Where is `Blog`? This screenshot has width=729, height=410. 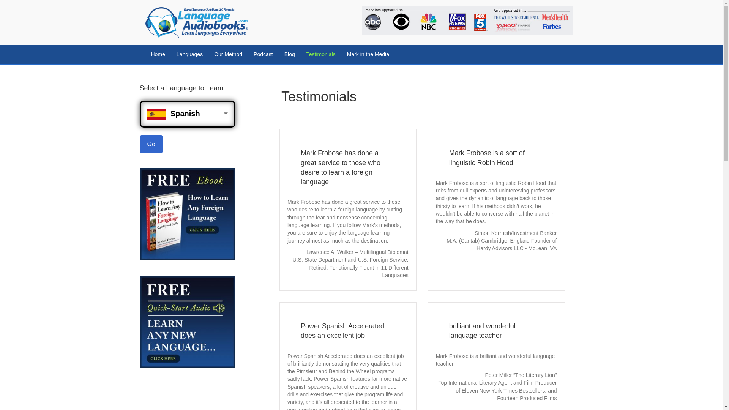 Blog is located at coordinates (289, 54).